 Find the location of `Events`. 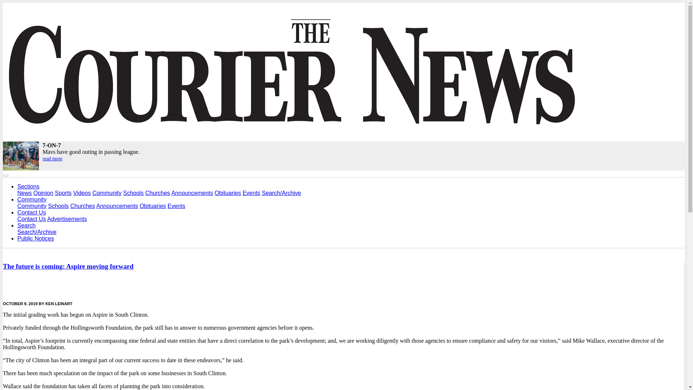

Events is located at coordinates (251, 193).